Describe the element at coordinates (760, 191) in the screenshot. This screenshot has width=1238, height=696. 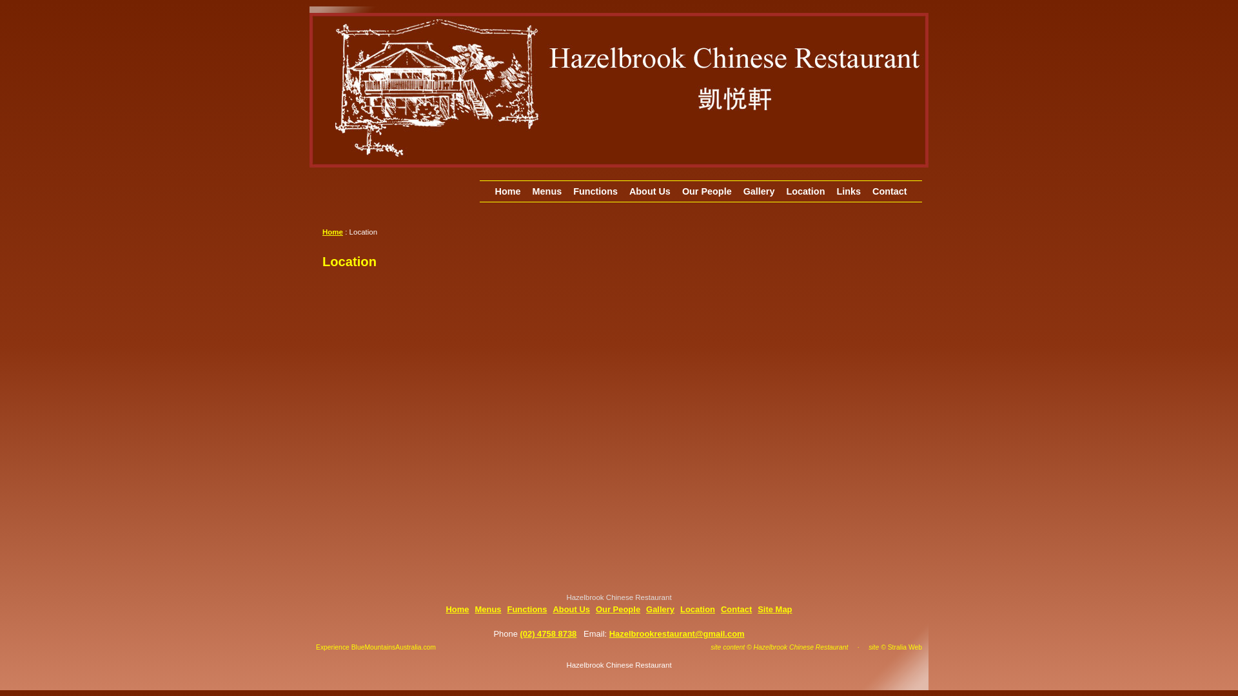
I see `Gallery` at that location.